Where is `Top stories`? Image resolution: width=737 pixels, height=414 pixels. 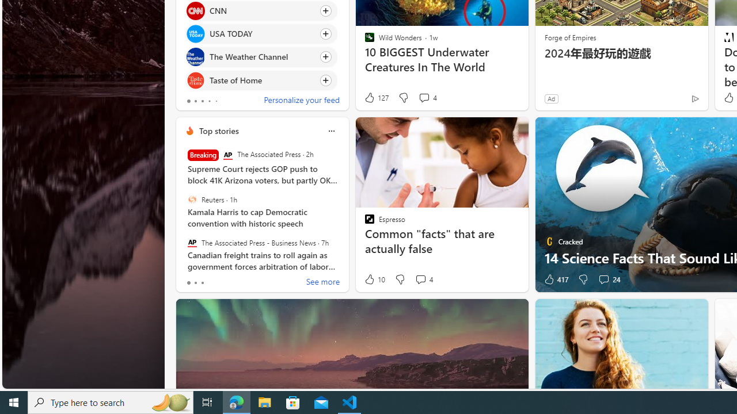
Top stories is located at coordinates (219, 131).